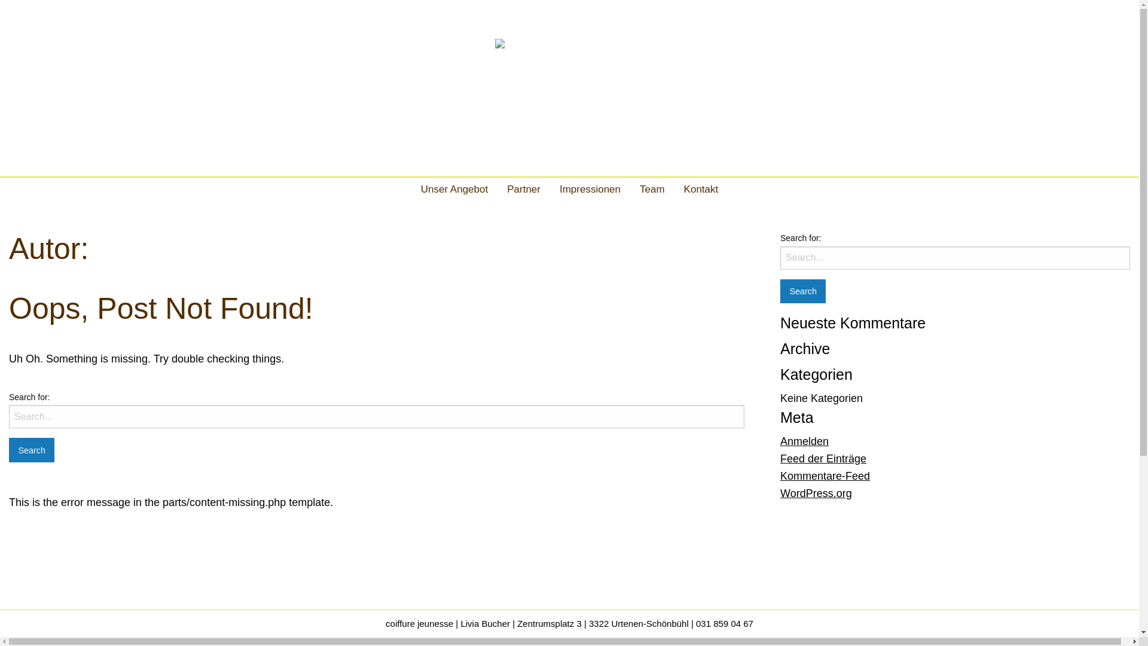 This screenshot has height=646, width=1148. I want to click on Search for:, so click(955, 258).